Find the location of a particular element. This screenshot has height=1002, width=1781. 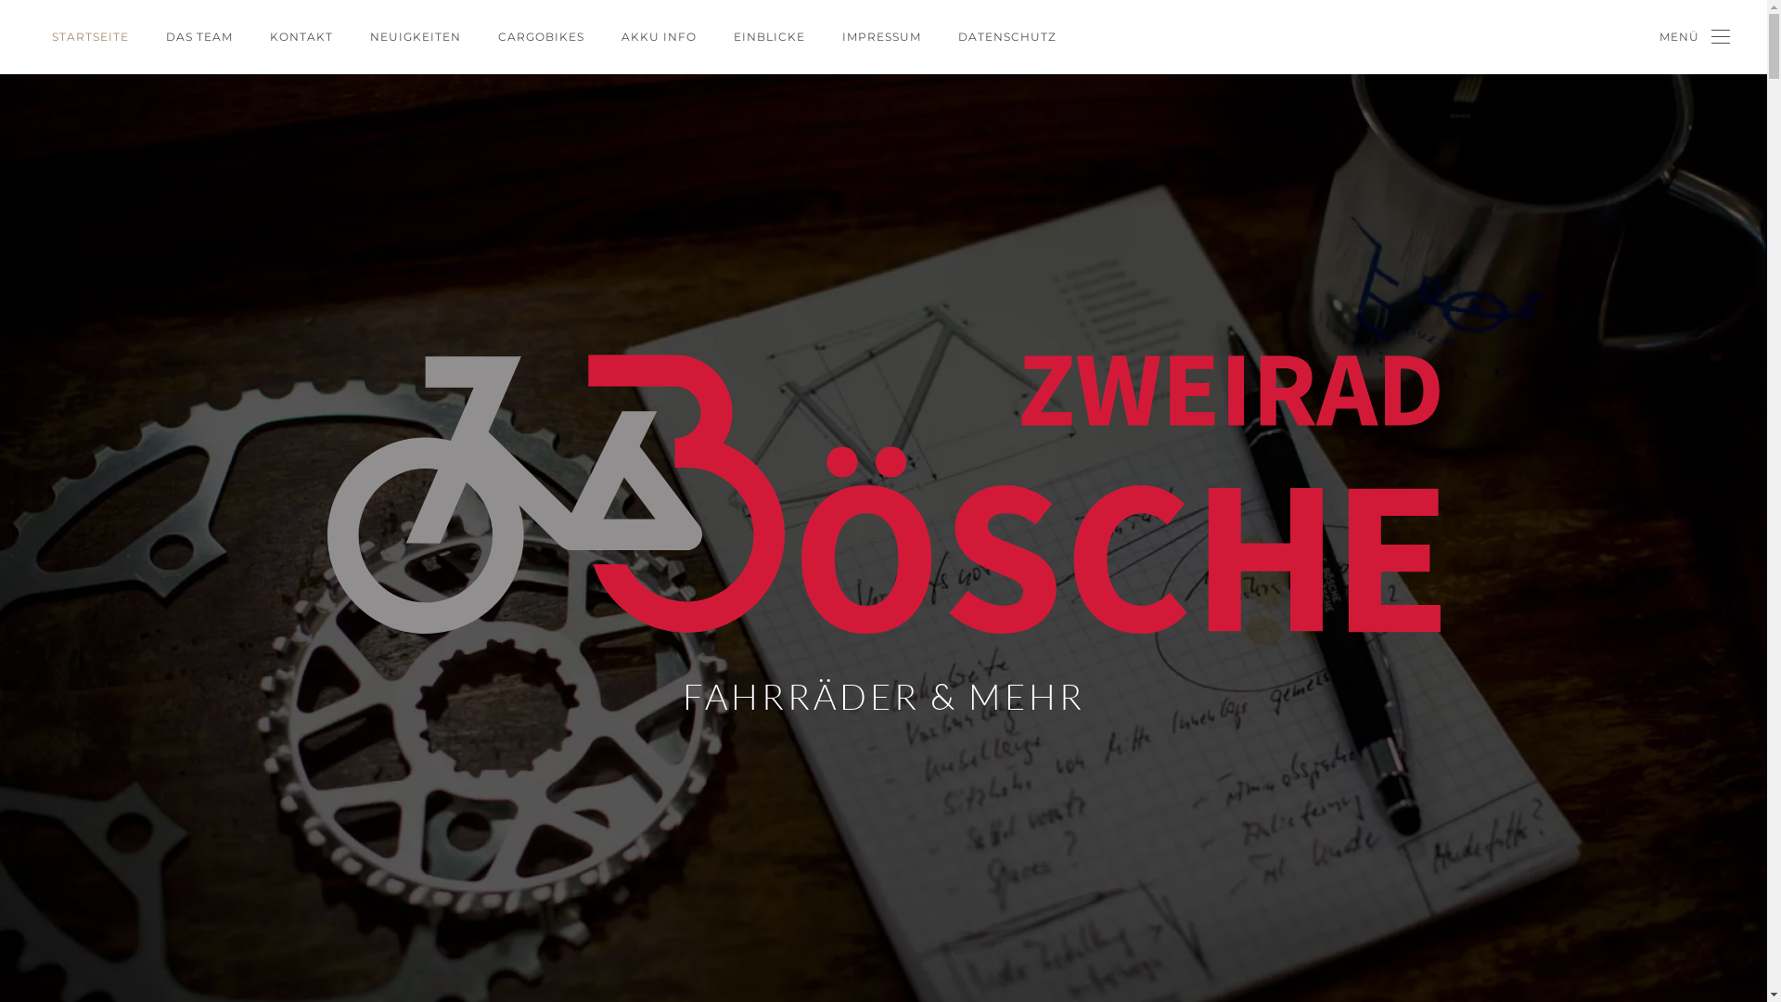

IMPRESSUM is located at coordinates (881, 37).